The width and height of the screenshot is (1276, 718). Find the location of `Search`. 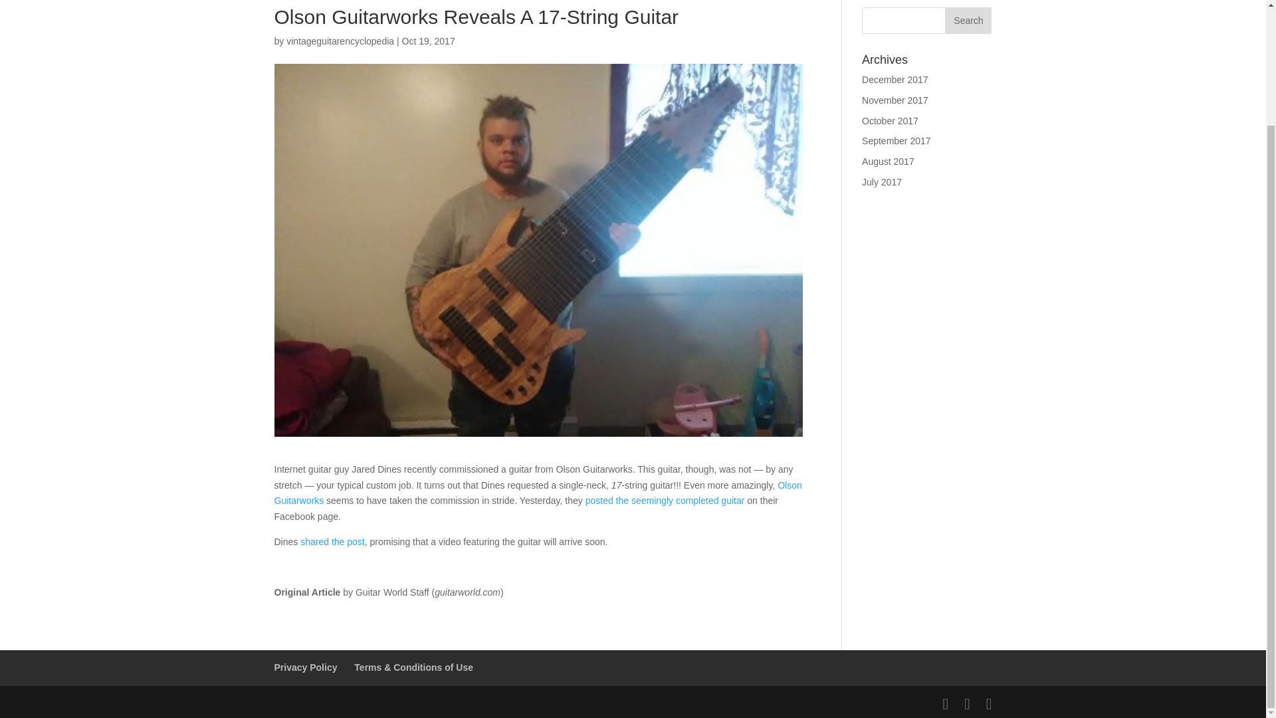

Search is located at coordinates (968, 20).